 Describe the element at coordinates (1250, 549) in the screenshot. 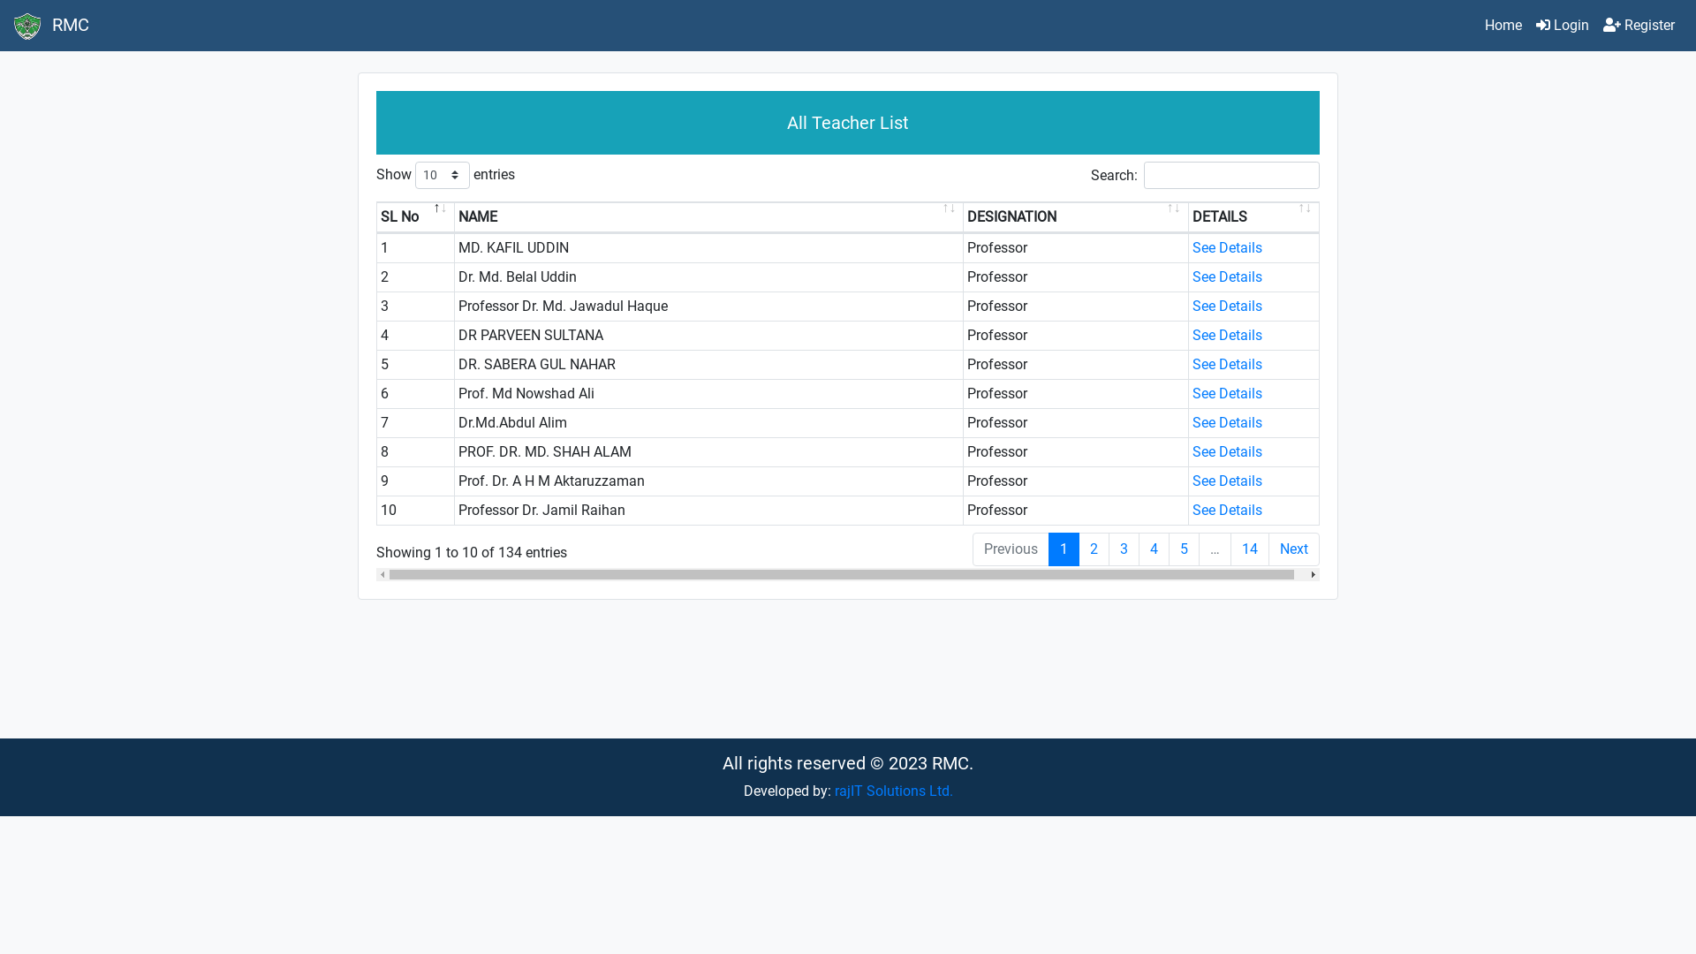

I see `14` at that location.